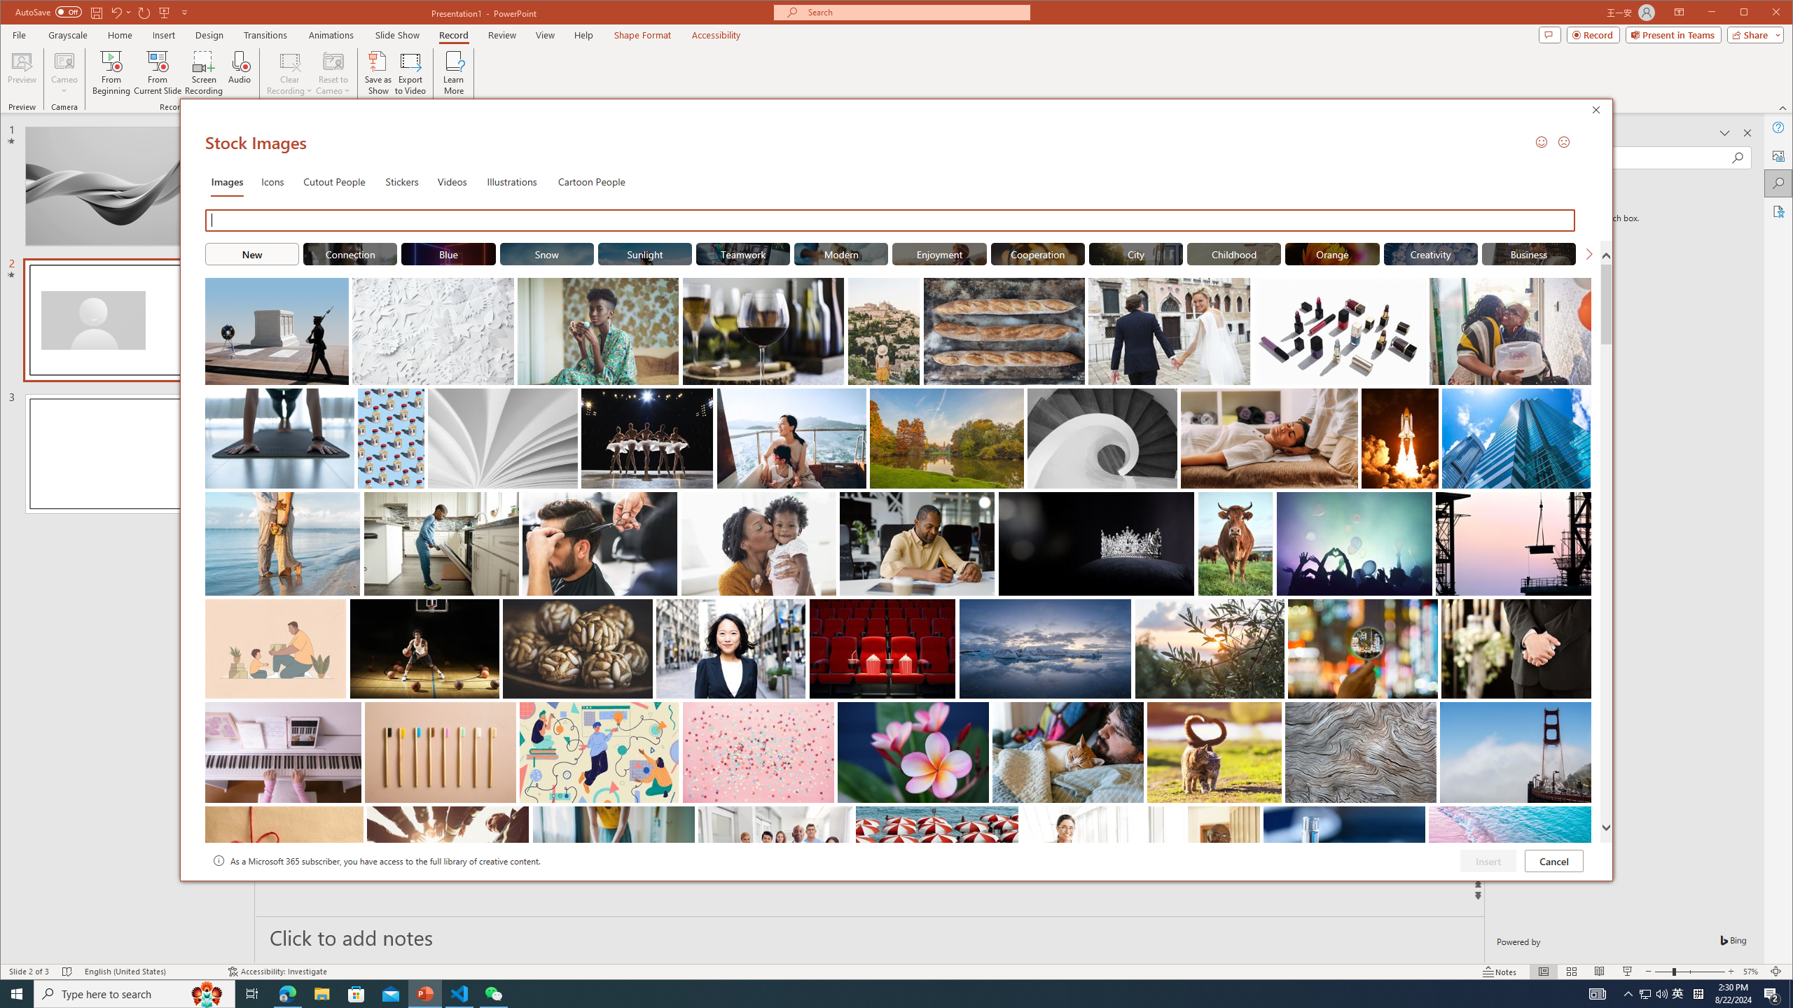 The width and height of the screenshot is (1793, 1008). I want to click on Illustrations, so click(511, 181).